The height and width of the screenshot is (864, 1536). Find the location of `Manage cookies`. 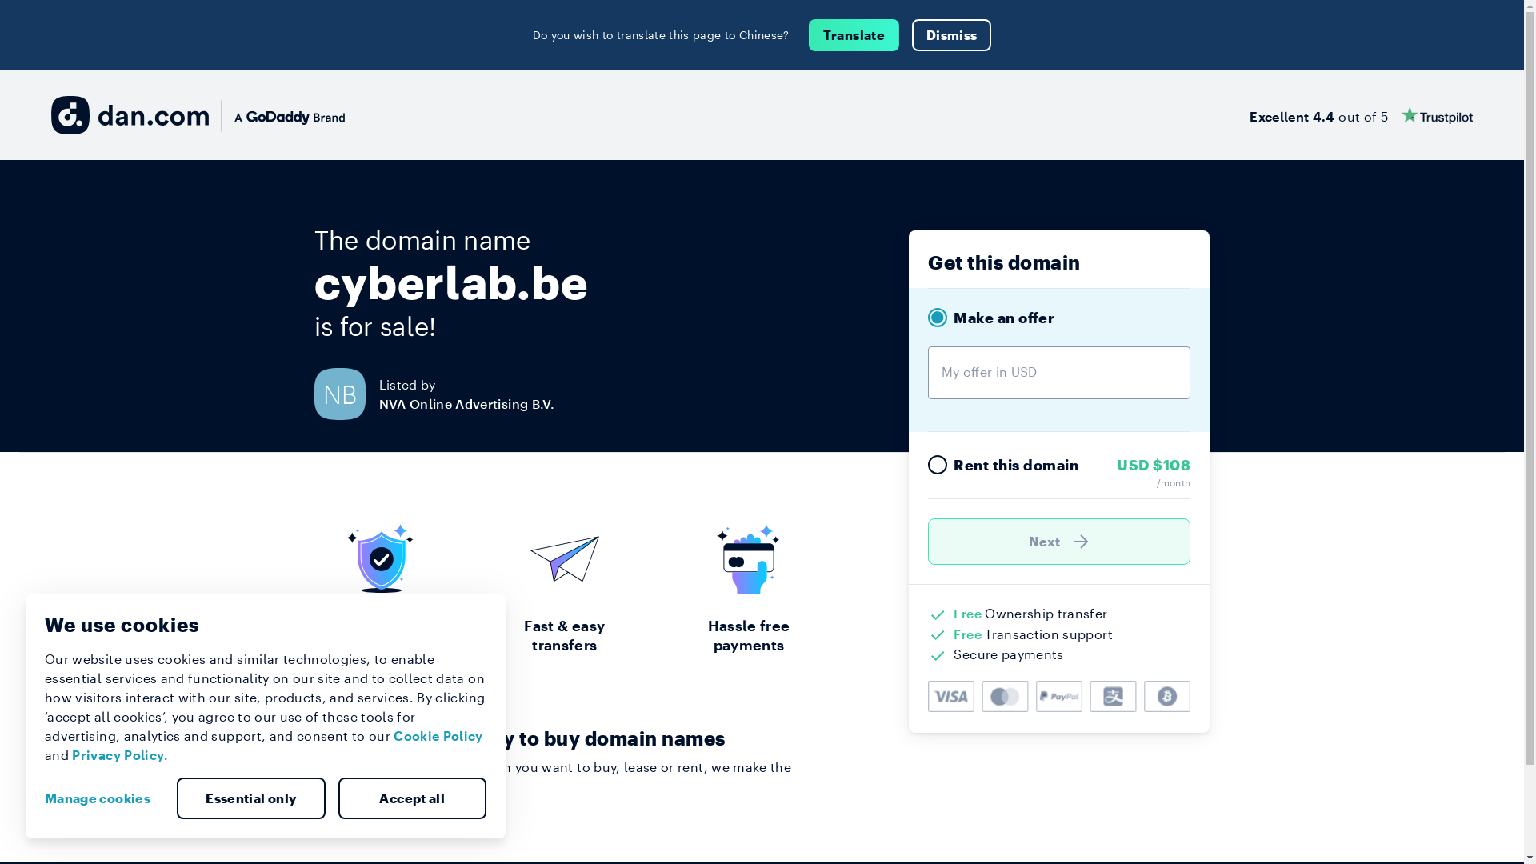

Manage cookies is located at coordinates (104, 798).